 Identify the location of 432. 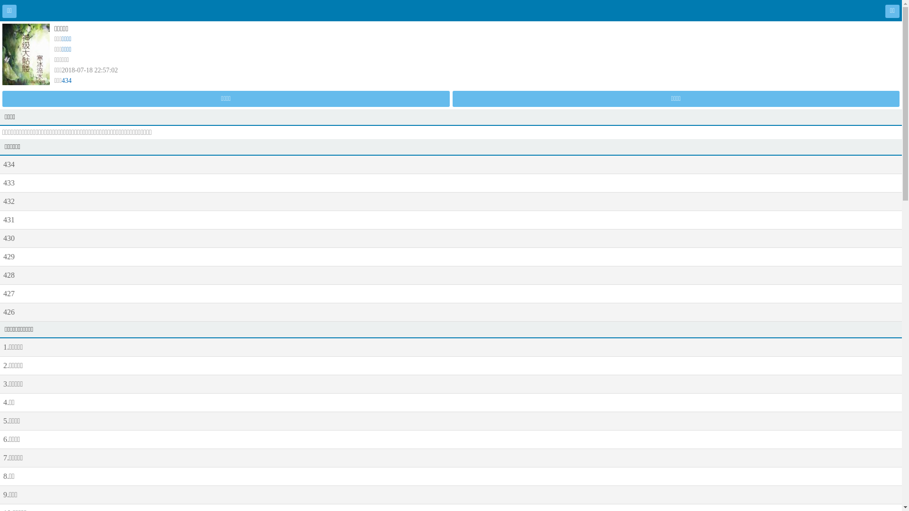
(451, 202).